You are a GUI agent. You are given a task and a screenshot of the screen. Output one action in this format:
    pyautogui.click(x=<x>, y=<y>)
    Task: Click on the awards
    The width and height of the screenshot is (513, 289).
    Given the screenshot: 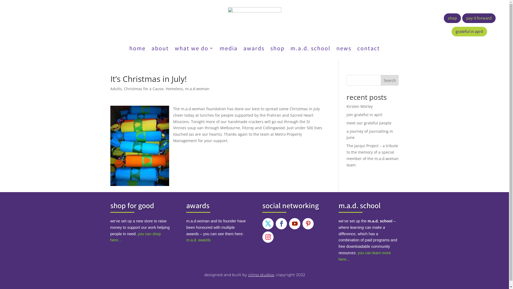 What is the action you would take?
    pyautogui.click(x=254, y=49)
    